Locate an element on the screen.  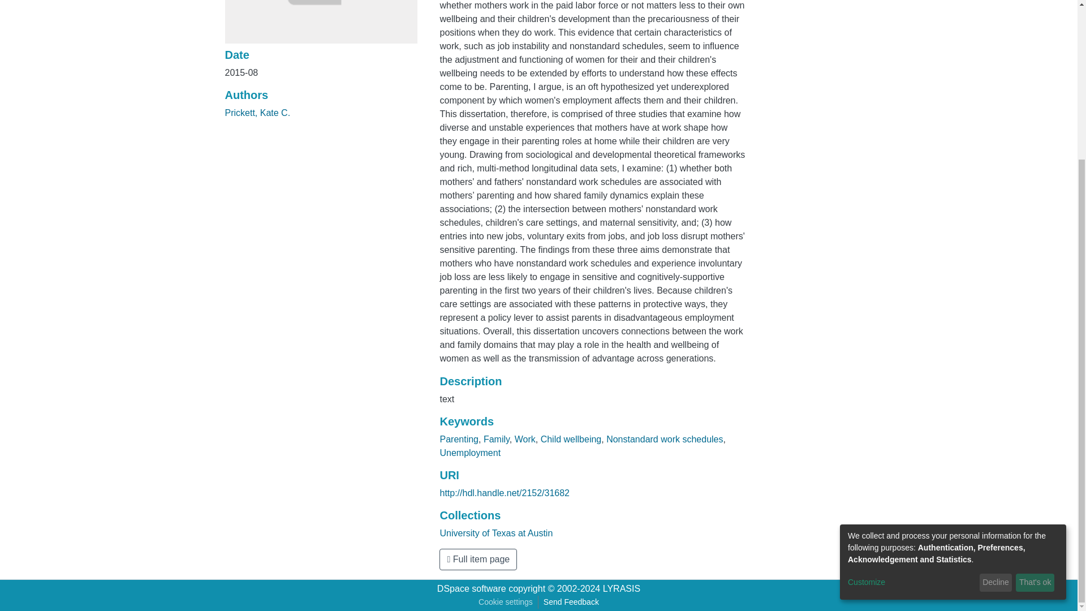
Send Feedback is located at coordinates (571, 602).